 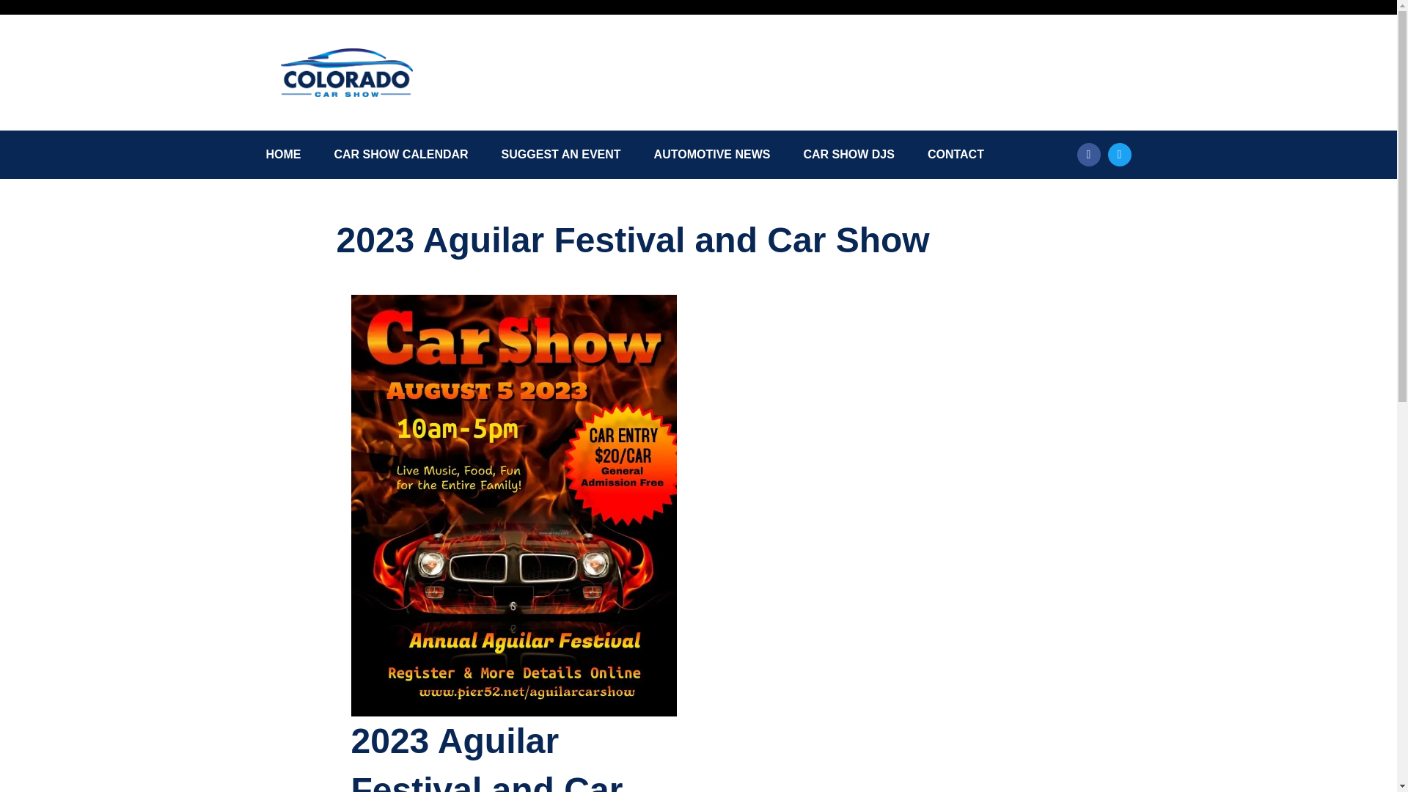 I want to click on AUTOMOTIVE NEWS, so click(x=712, y=154).